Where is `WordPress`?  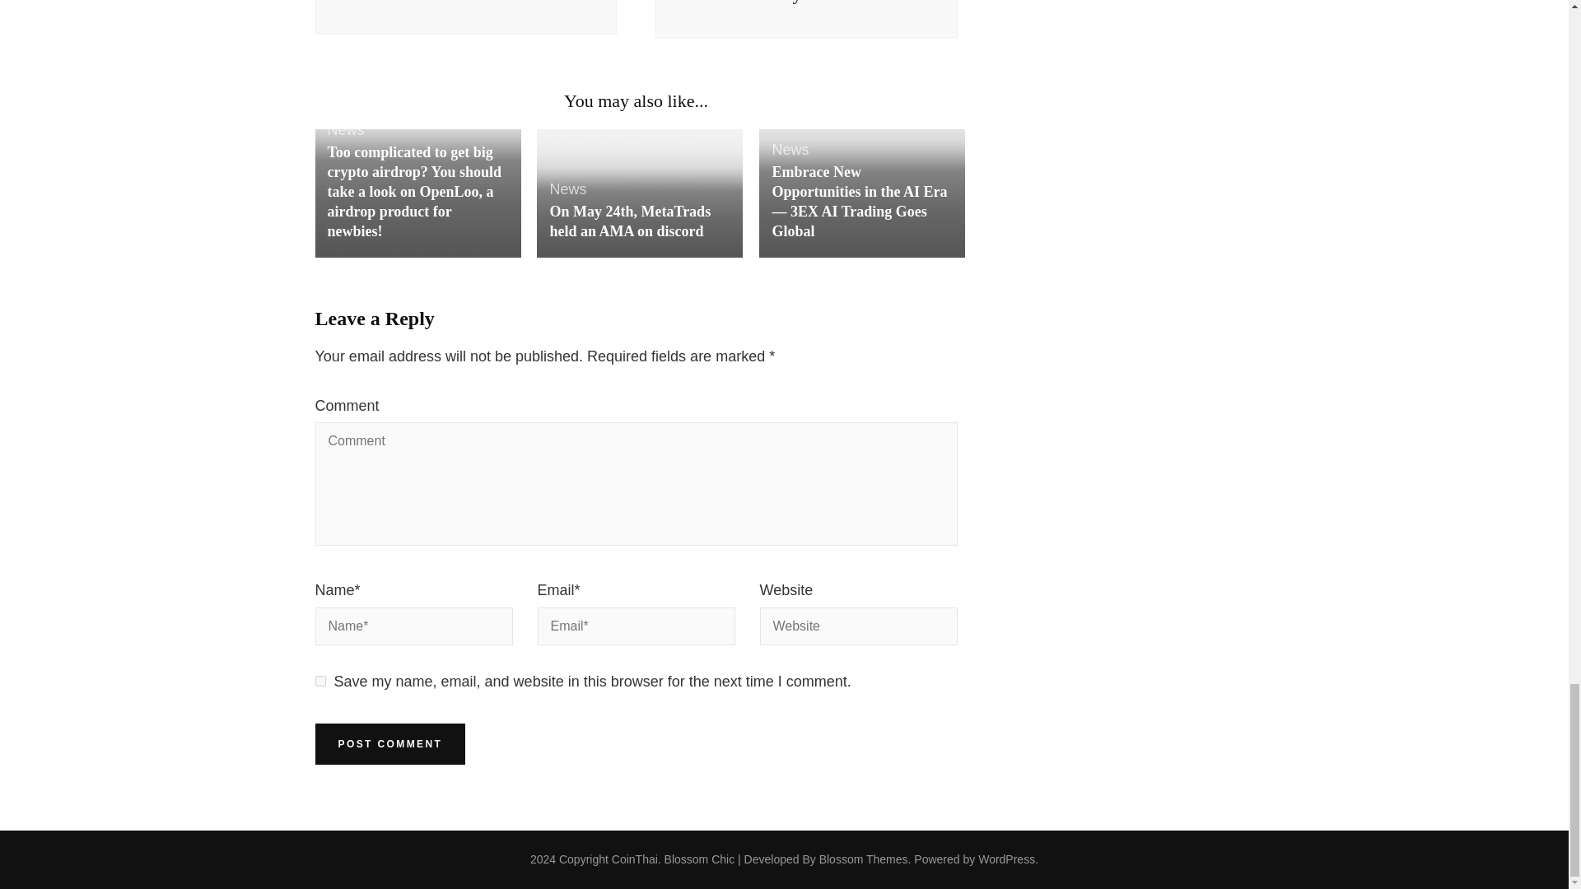
WordPress is located at coordinates (1006, 859).